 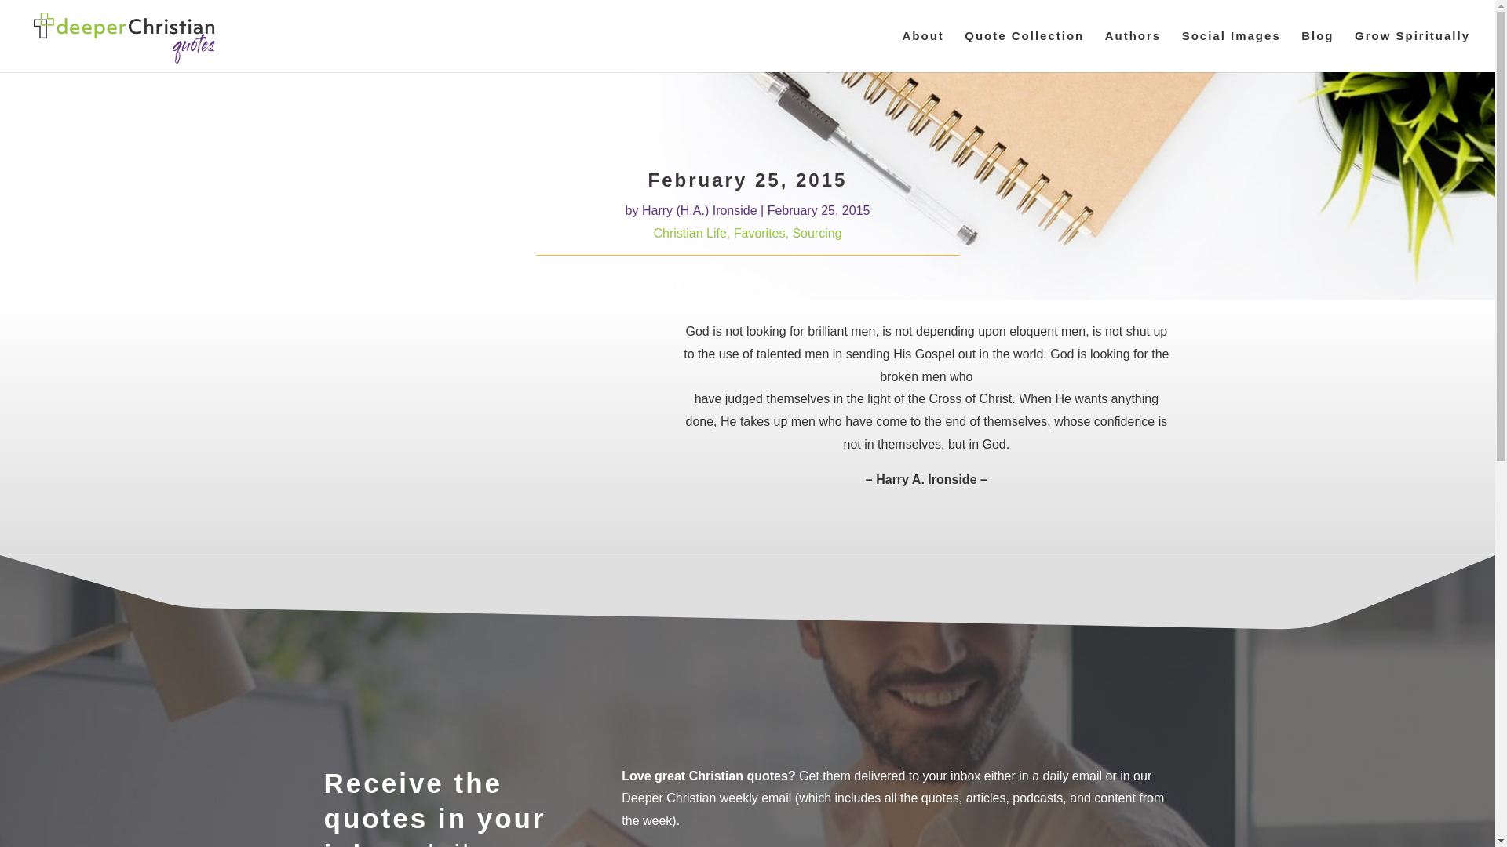 What do you see at coordinates (1413, 50) in the screenshot?
I see `Grow Spiritually` at bounding box center [1413, 50].